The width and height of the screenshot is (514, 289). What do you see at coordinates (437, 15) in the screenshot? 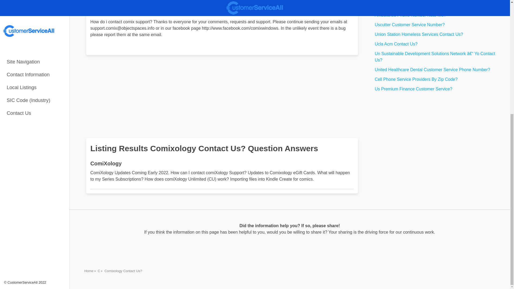
I see `Ambulance Phone Number Near Me?` at bounding box center [437, 15].